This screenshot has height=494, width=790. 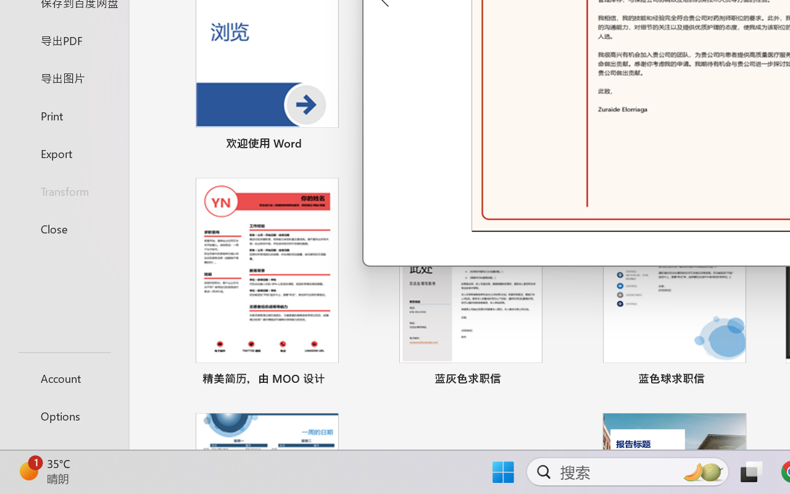 What do you see at coordinates (64, 153) in the screenshot?
I see `Export` at bounding box center [64, 153].